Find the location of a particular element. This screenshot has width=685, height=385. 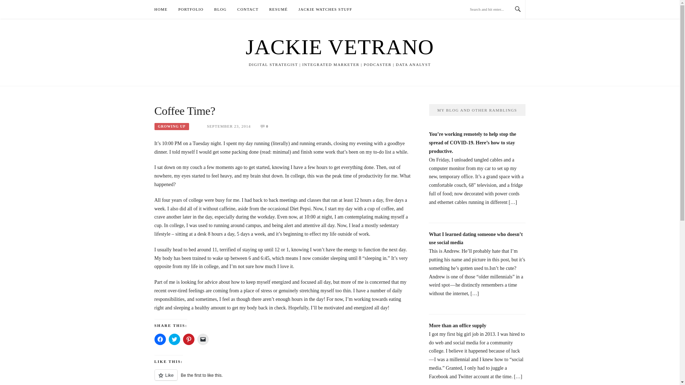

More than an office supply is located at coordinates (457, 326).